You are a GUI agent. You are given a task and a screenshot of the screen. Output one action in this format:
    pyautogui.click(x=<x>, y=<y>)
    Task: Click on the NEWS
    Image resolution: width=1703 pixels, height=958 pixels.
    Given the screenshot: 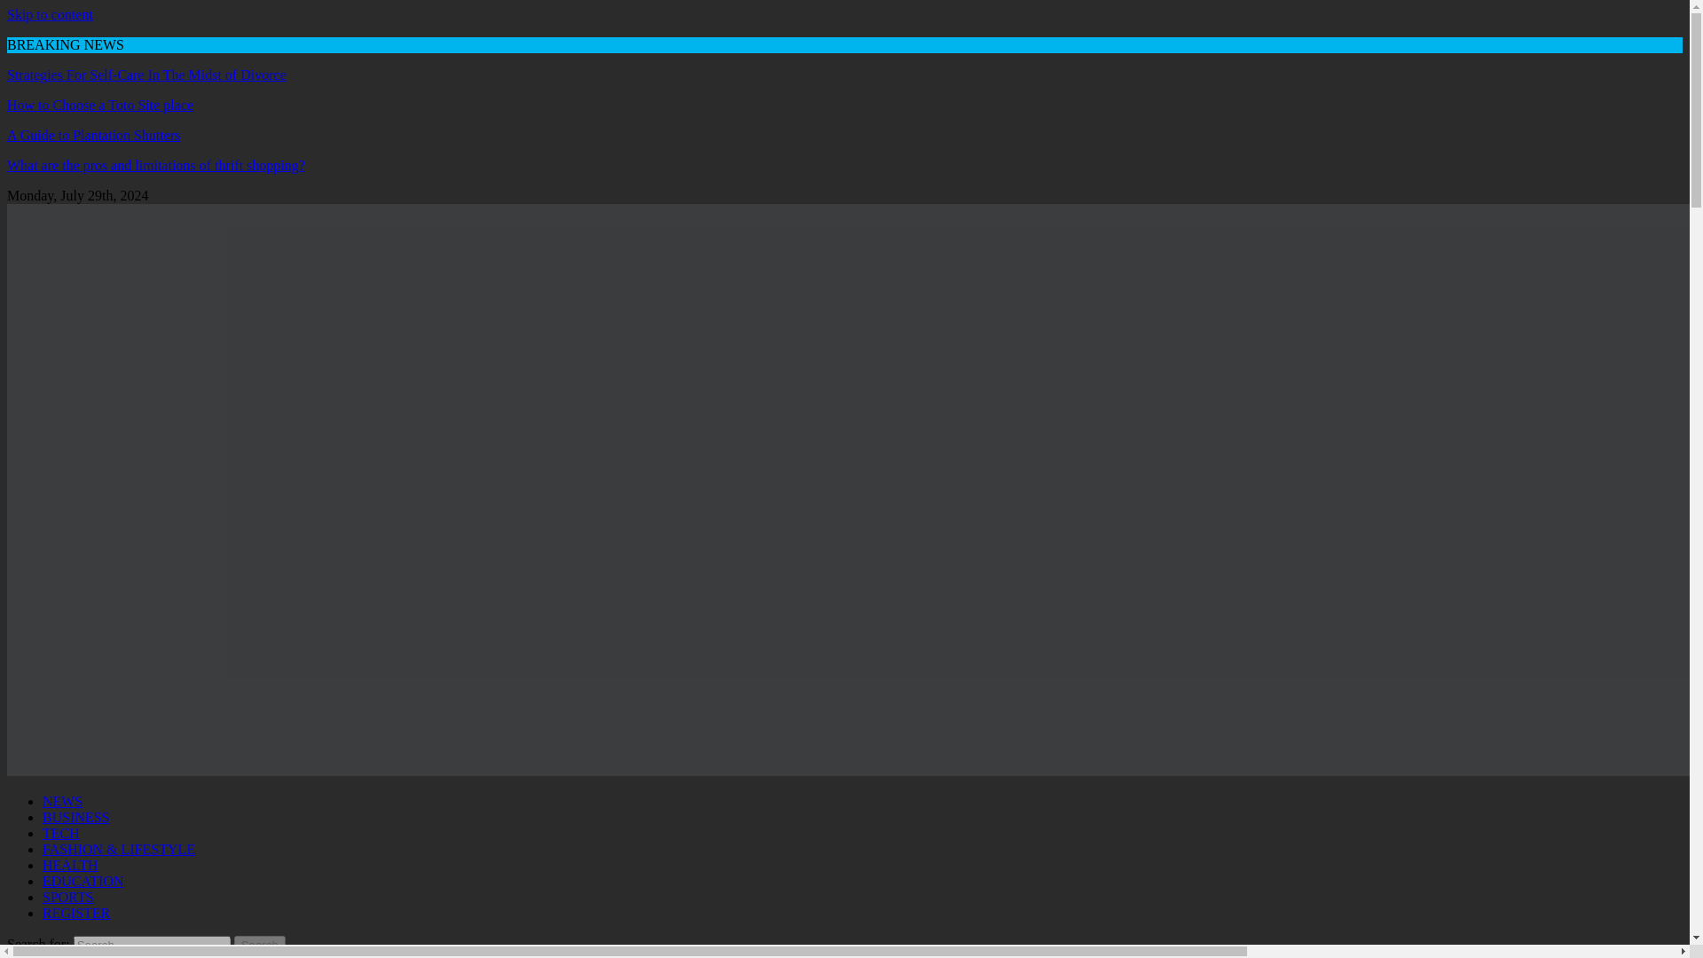 What is the action you would take?
    pyautogui.click(x=62, y=801)
    